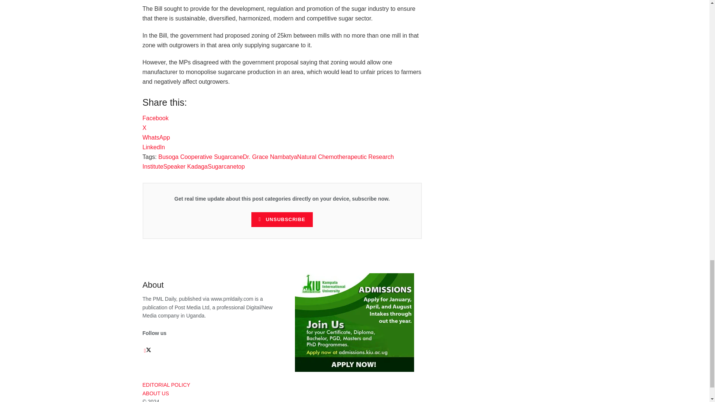 Image resolution: width=715 pixels, height=402 pixels. I want to click on Click to share on WhatsApp, so click(156, 137).